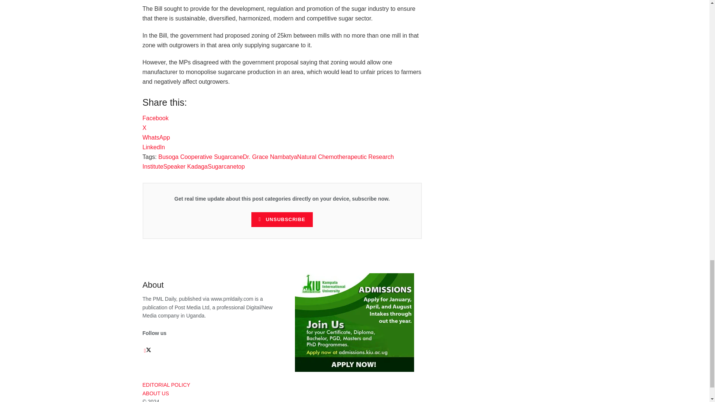 Image resolution: width=715 pixels, height=402 pixels. I want to click on Click to share on WhatsApp, so click(156, 137).